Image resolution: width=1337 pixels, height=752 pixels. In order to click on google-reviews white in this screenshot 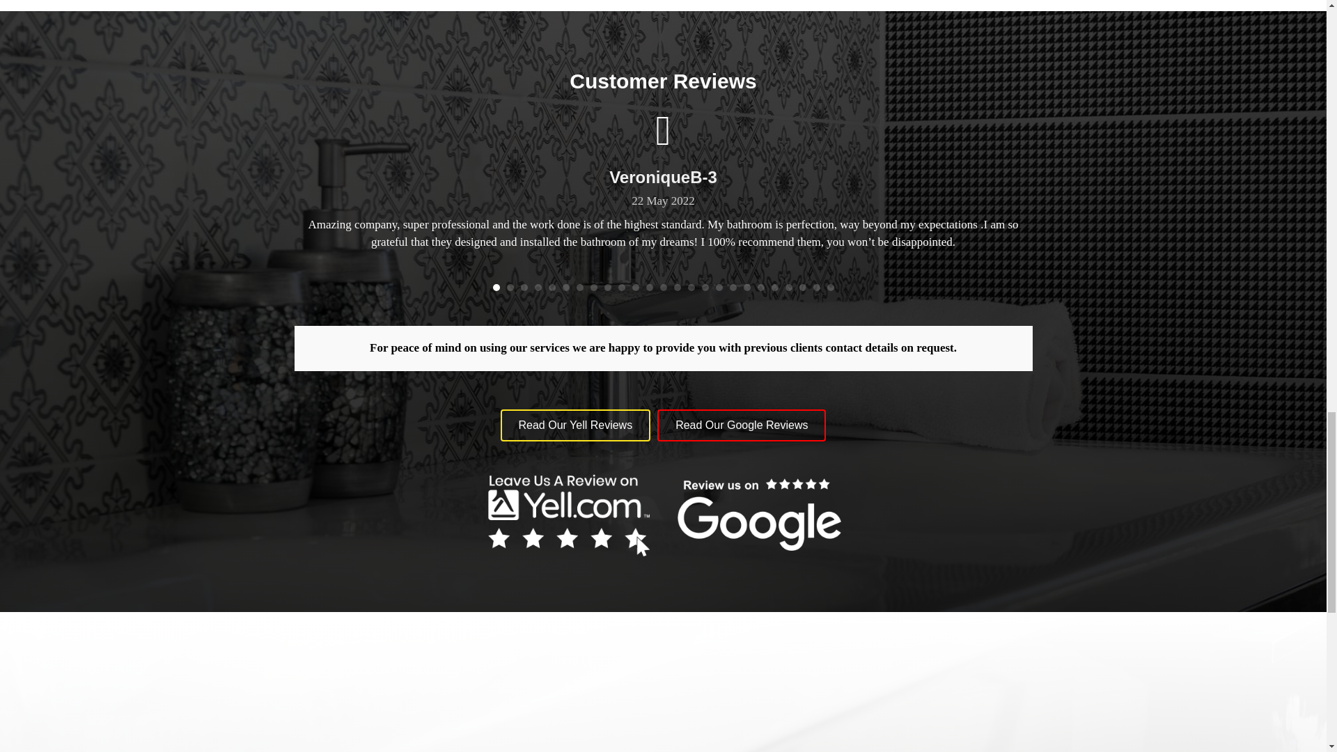, I will do `click(758, 514)`.